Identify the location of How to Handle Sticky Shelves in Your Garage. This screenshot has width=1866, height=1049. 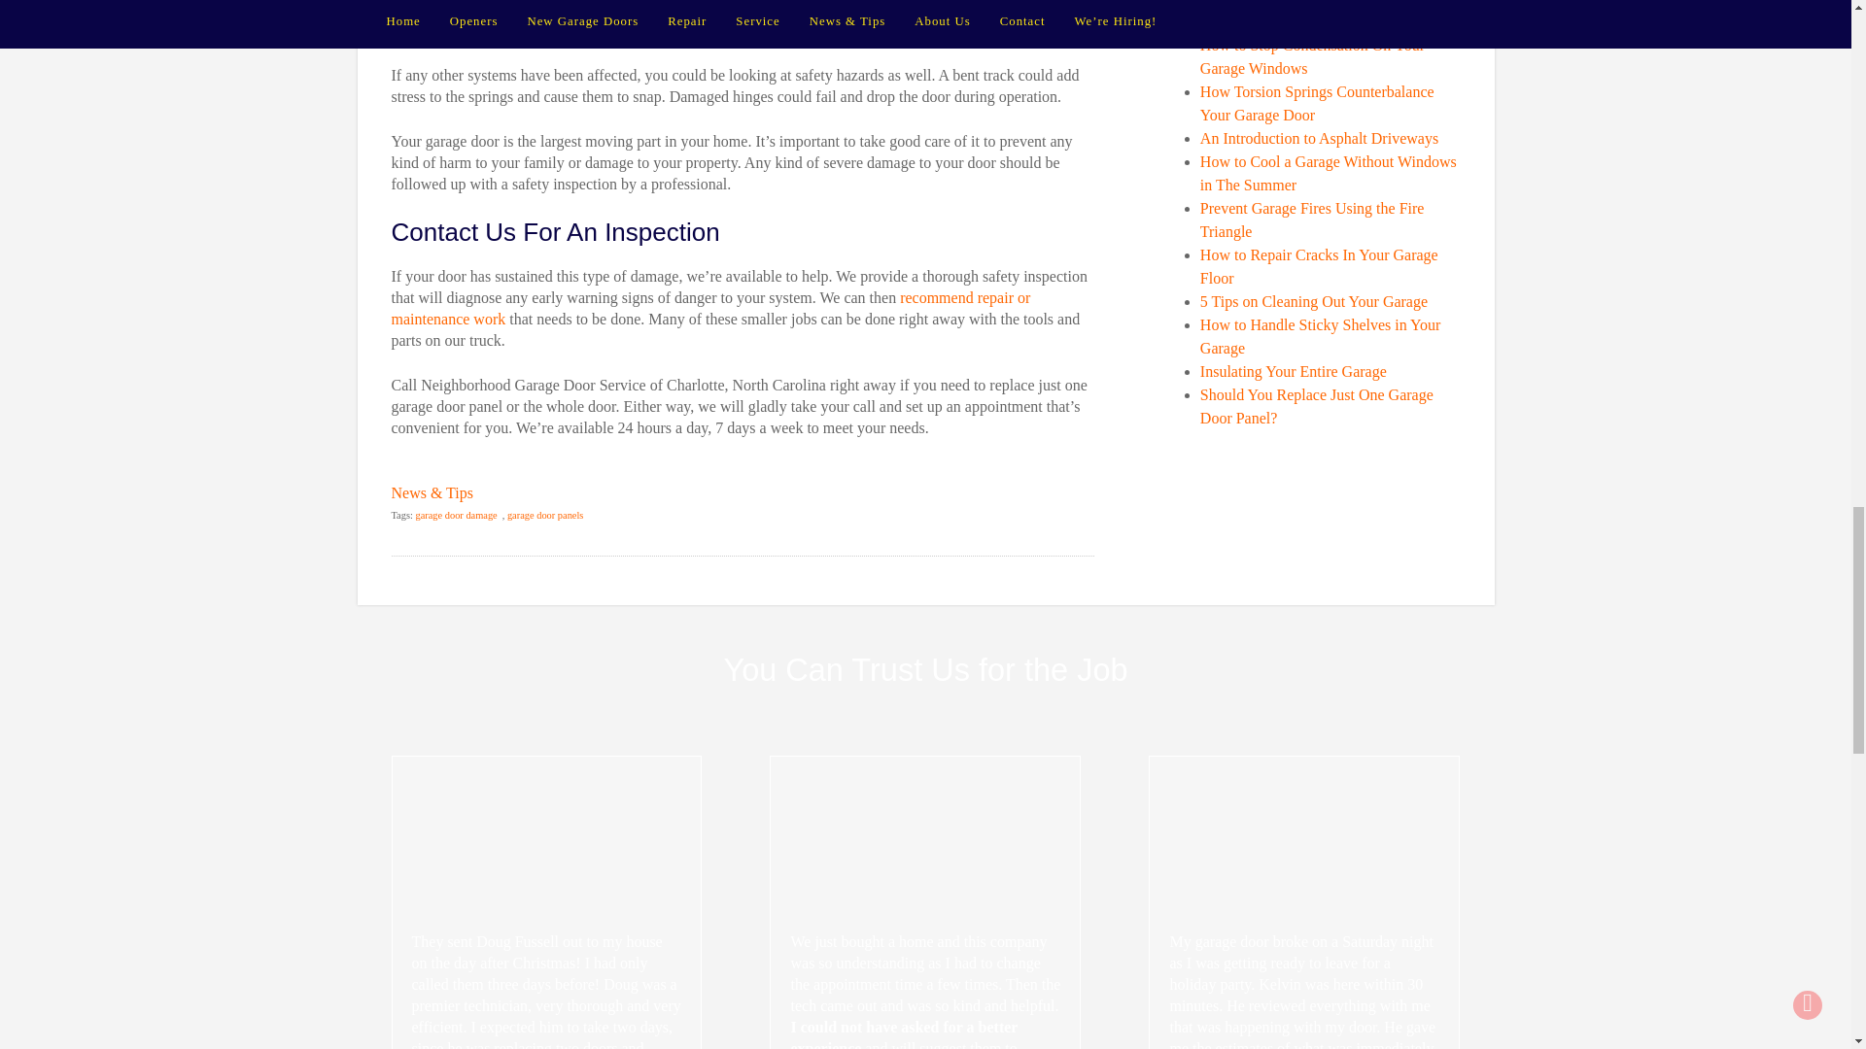
(1320, 336).